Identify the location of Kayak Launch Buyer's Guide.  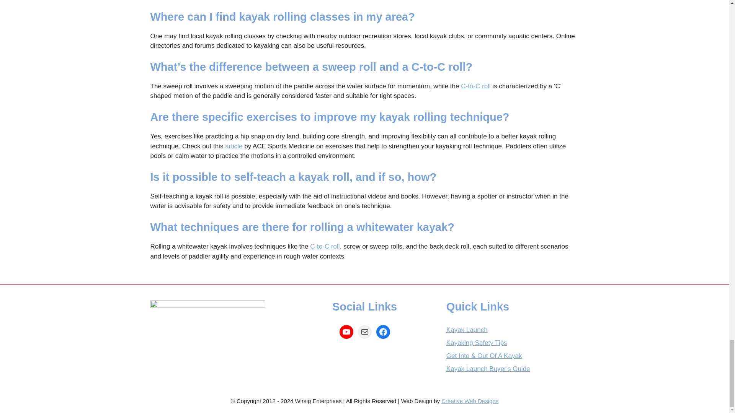
(488, 369).